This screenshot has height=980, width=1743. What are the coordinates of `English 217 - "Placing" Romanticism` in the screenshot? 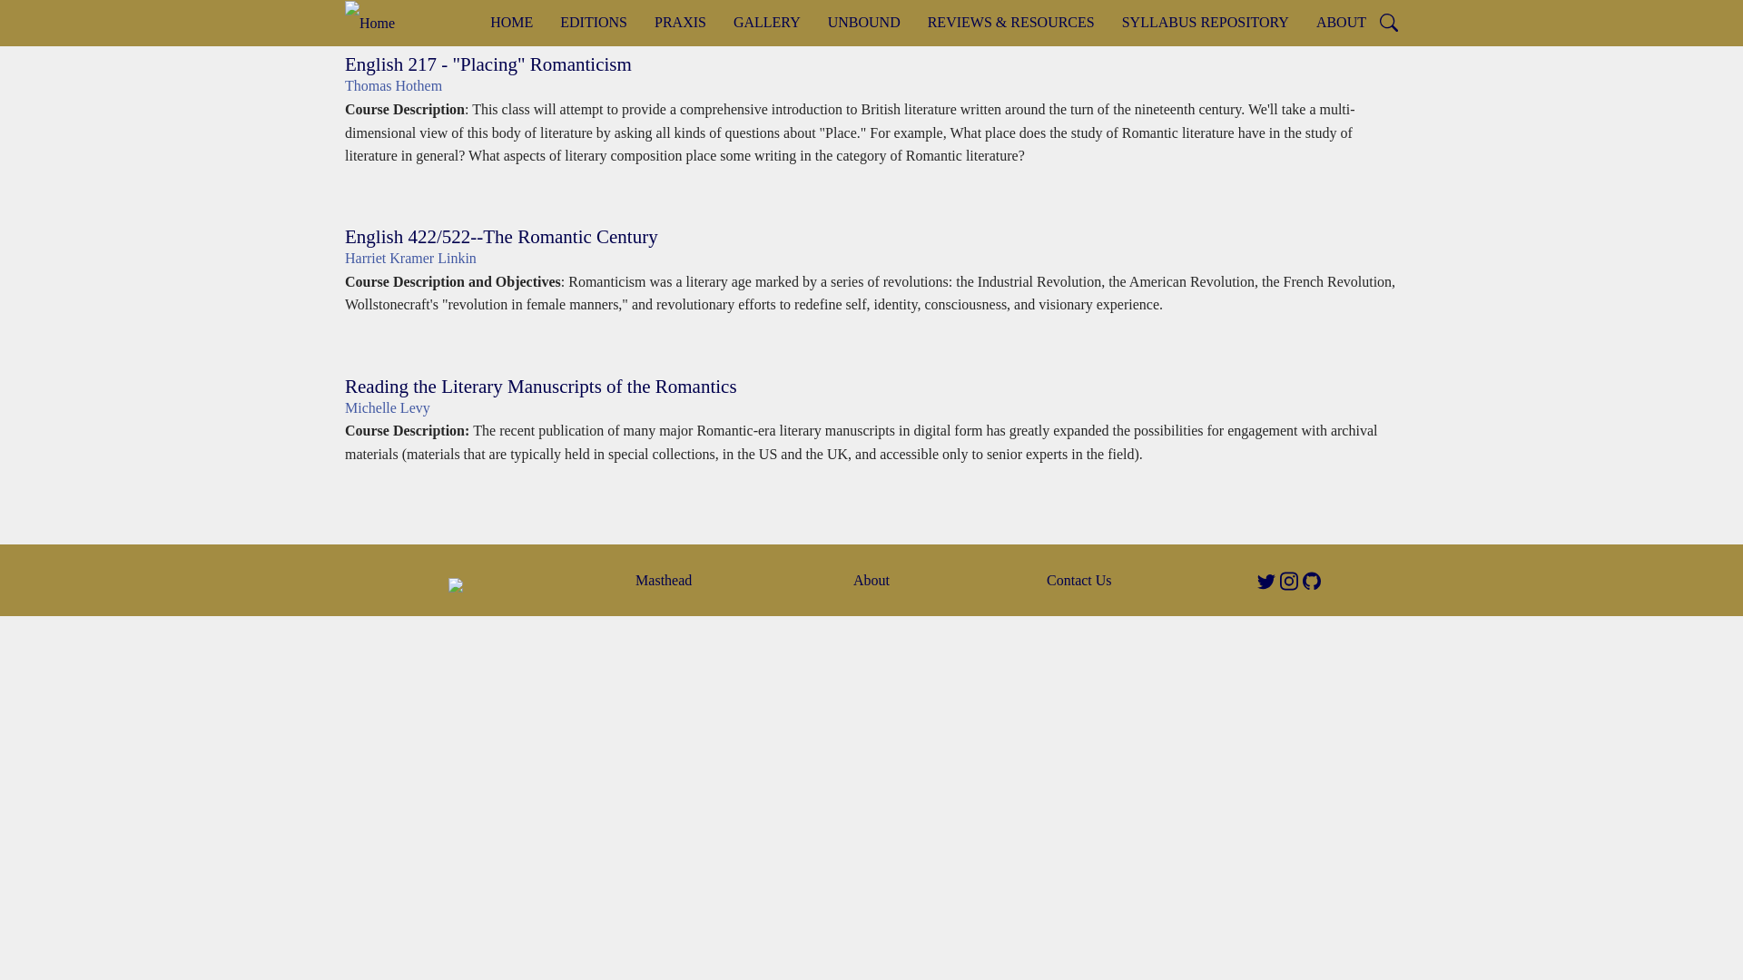 It's located at (488, 64).